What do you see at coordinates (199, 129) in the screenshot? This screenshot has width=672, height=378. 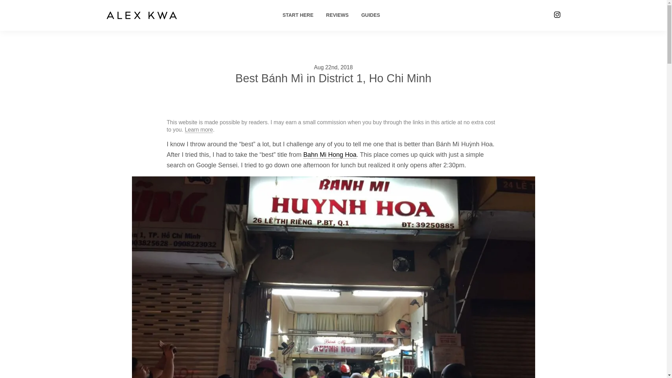 I see `Learn more` at bounding box center [199, 129].